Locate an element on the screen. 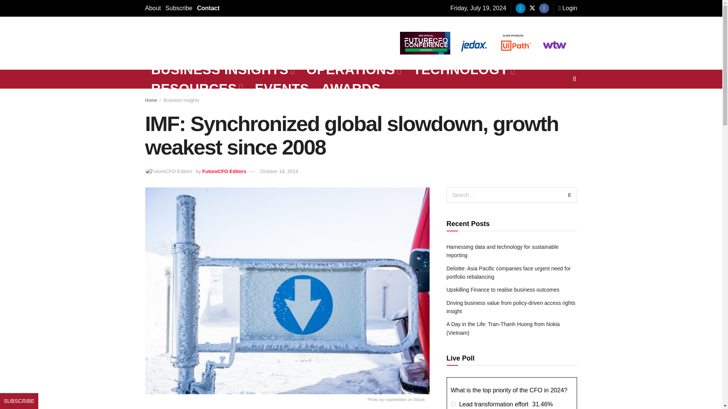  OPERATIONS is located at coordinates (353, 70).